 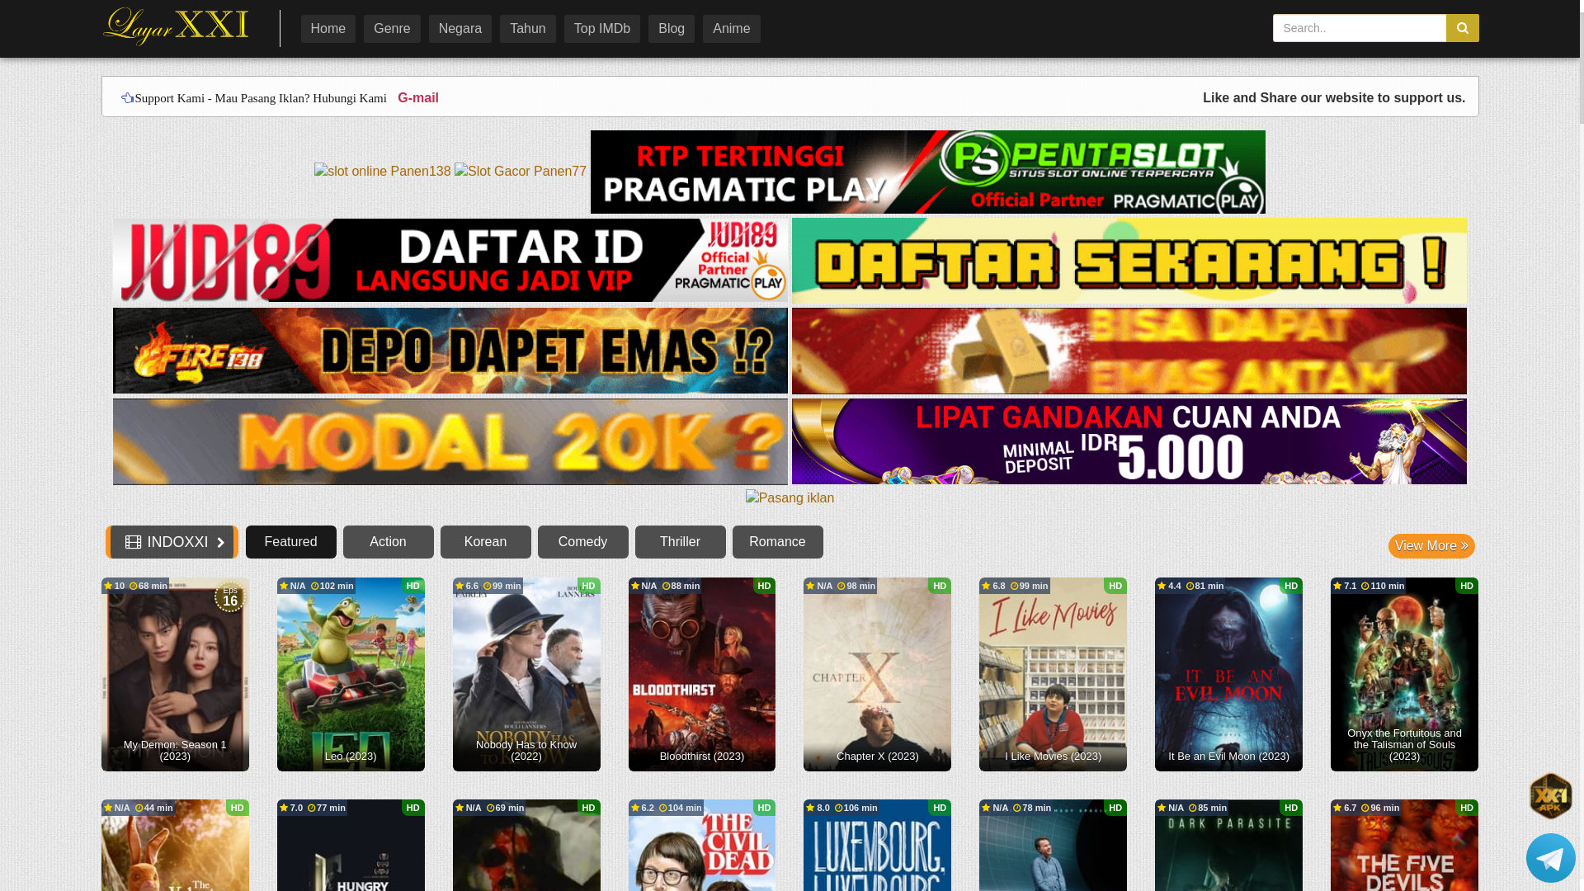 I want to click on HD
6.8
99
I Like Movies (2023), so click(x=1053, y=675).